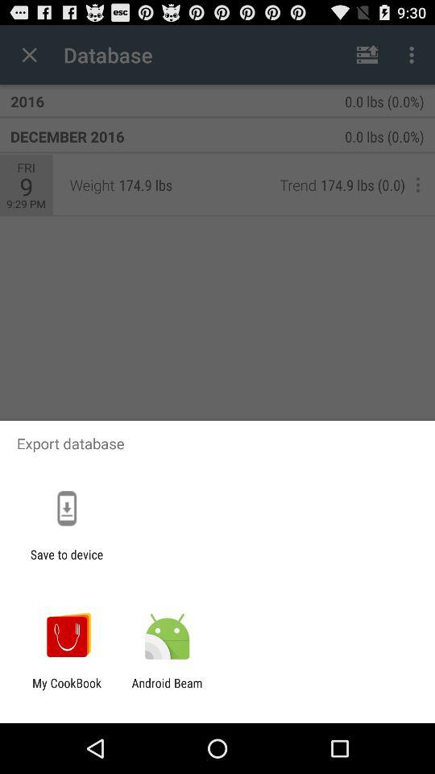  Describe the element at coordinates (167, 690) in the screenshot. I see `open the app next to the my cookbook` at that location.